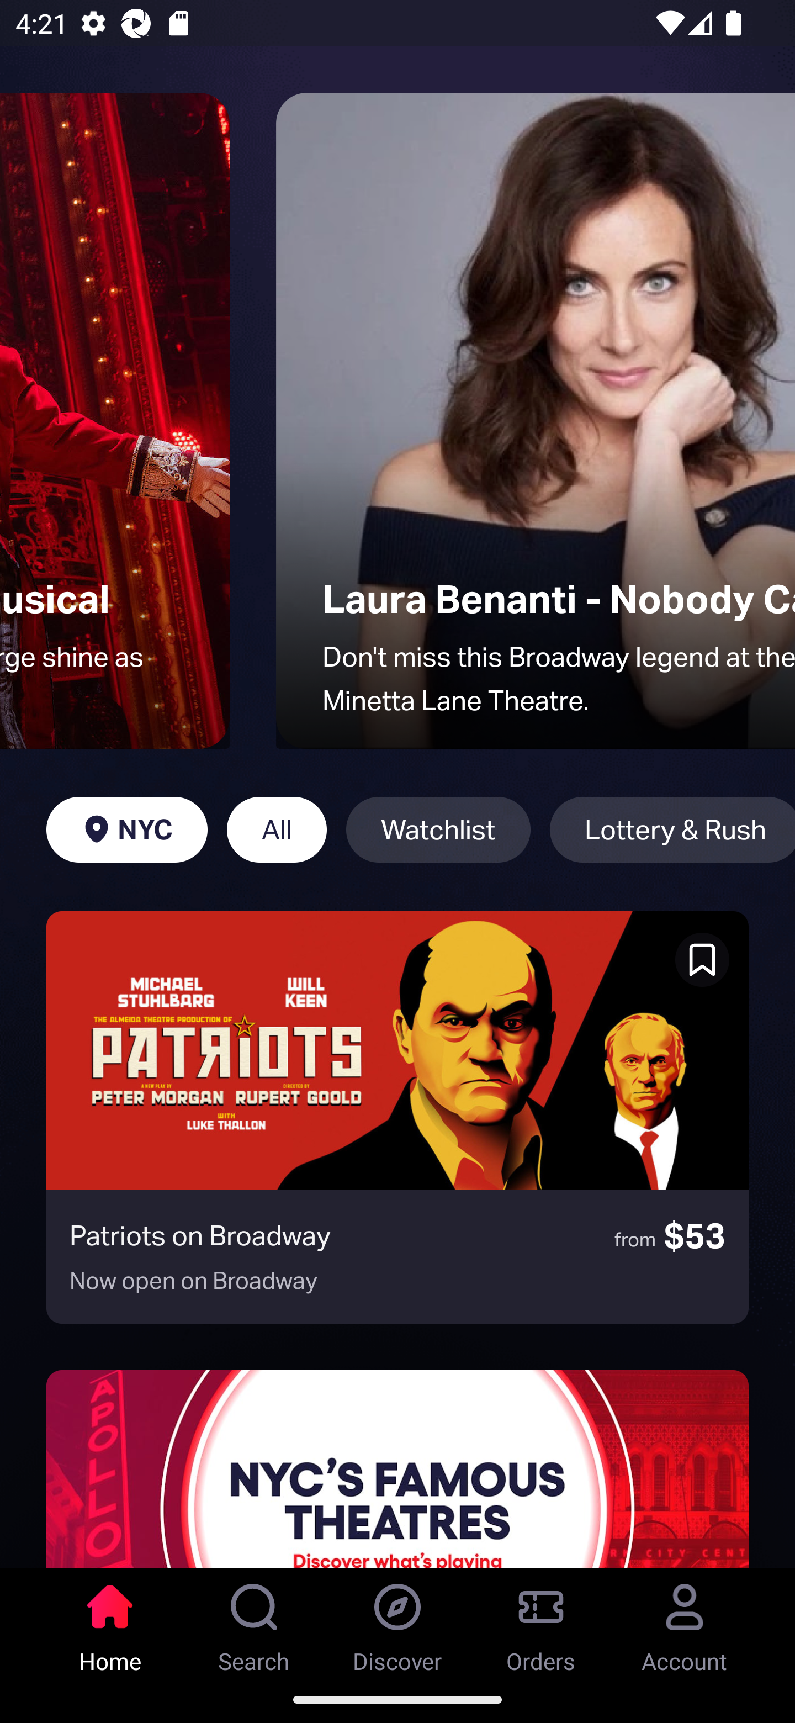  Describe the element at coordinates (685, 1622) in the screenshot. I see `Account` at that location.